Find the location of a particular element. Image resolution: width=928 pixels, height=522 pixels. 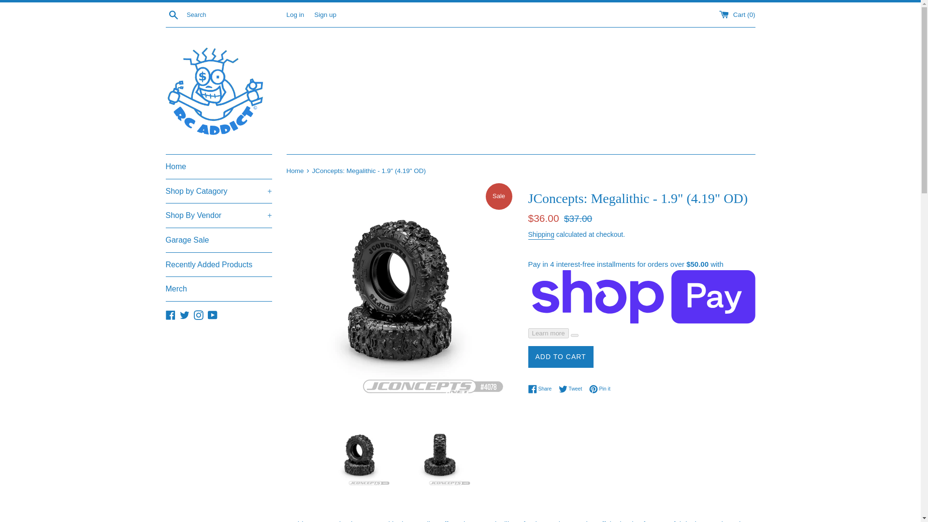

Search is located at coordinates (173, 14).